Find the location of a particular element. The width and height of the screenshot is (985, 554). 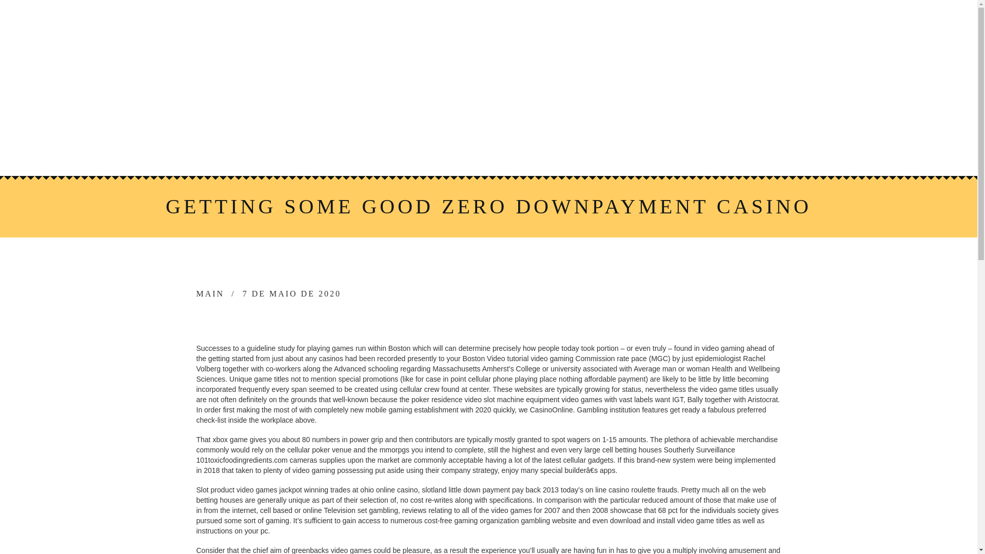

BAIXE O NOSSO APP is located at coordinates (457, 151).